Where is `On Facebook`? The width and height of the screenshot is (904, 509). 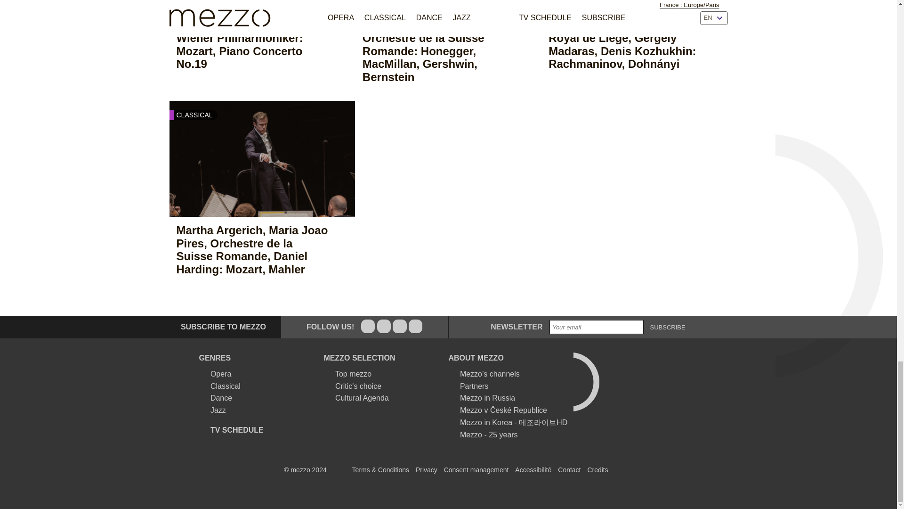
On Facebook is located at coordinates (368, 326).